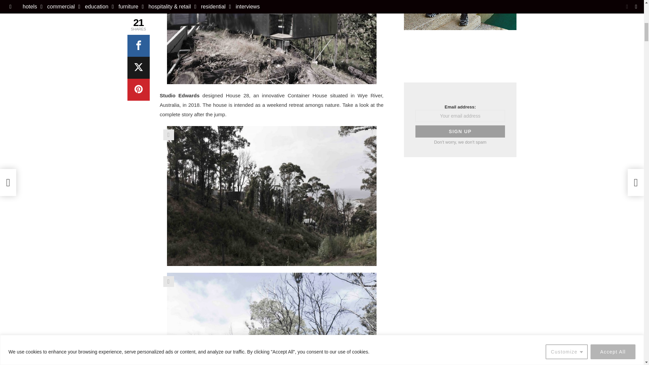 The width and height of the screenshot is (649, 365). I want to click on Sign up, so click(460, 131).